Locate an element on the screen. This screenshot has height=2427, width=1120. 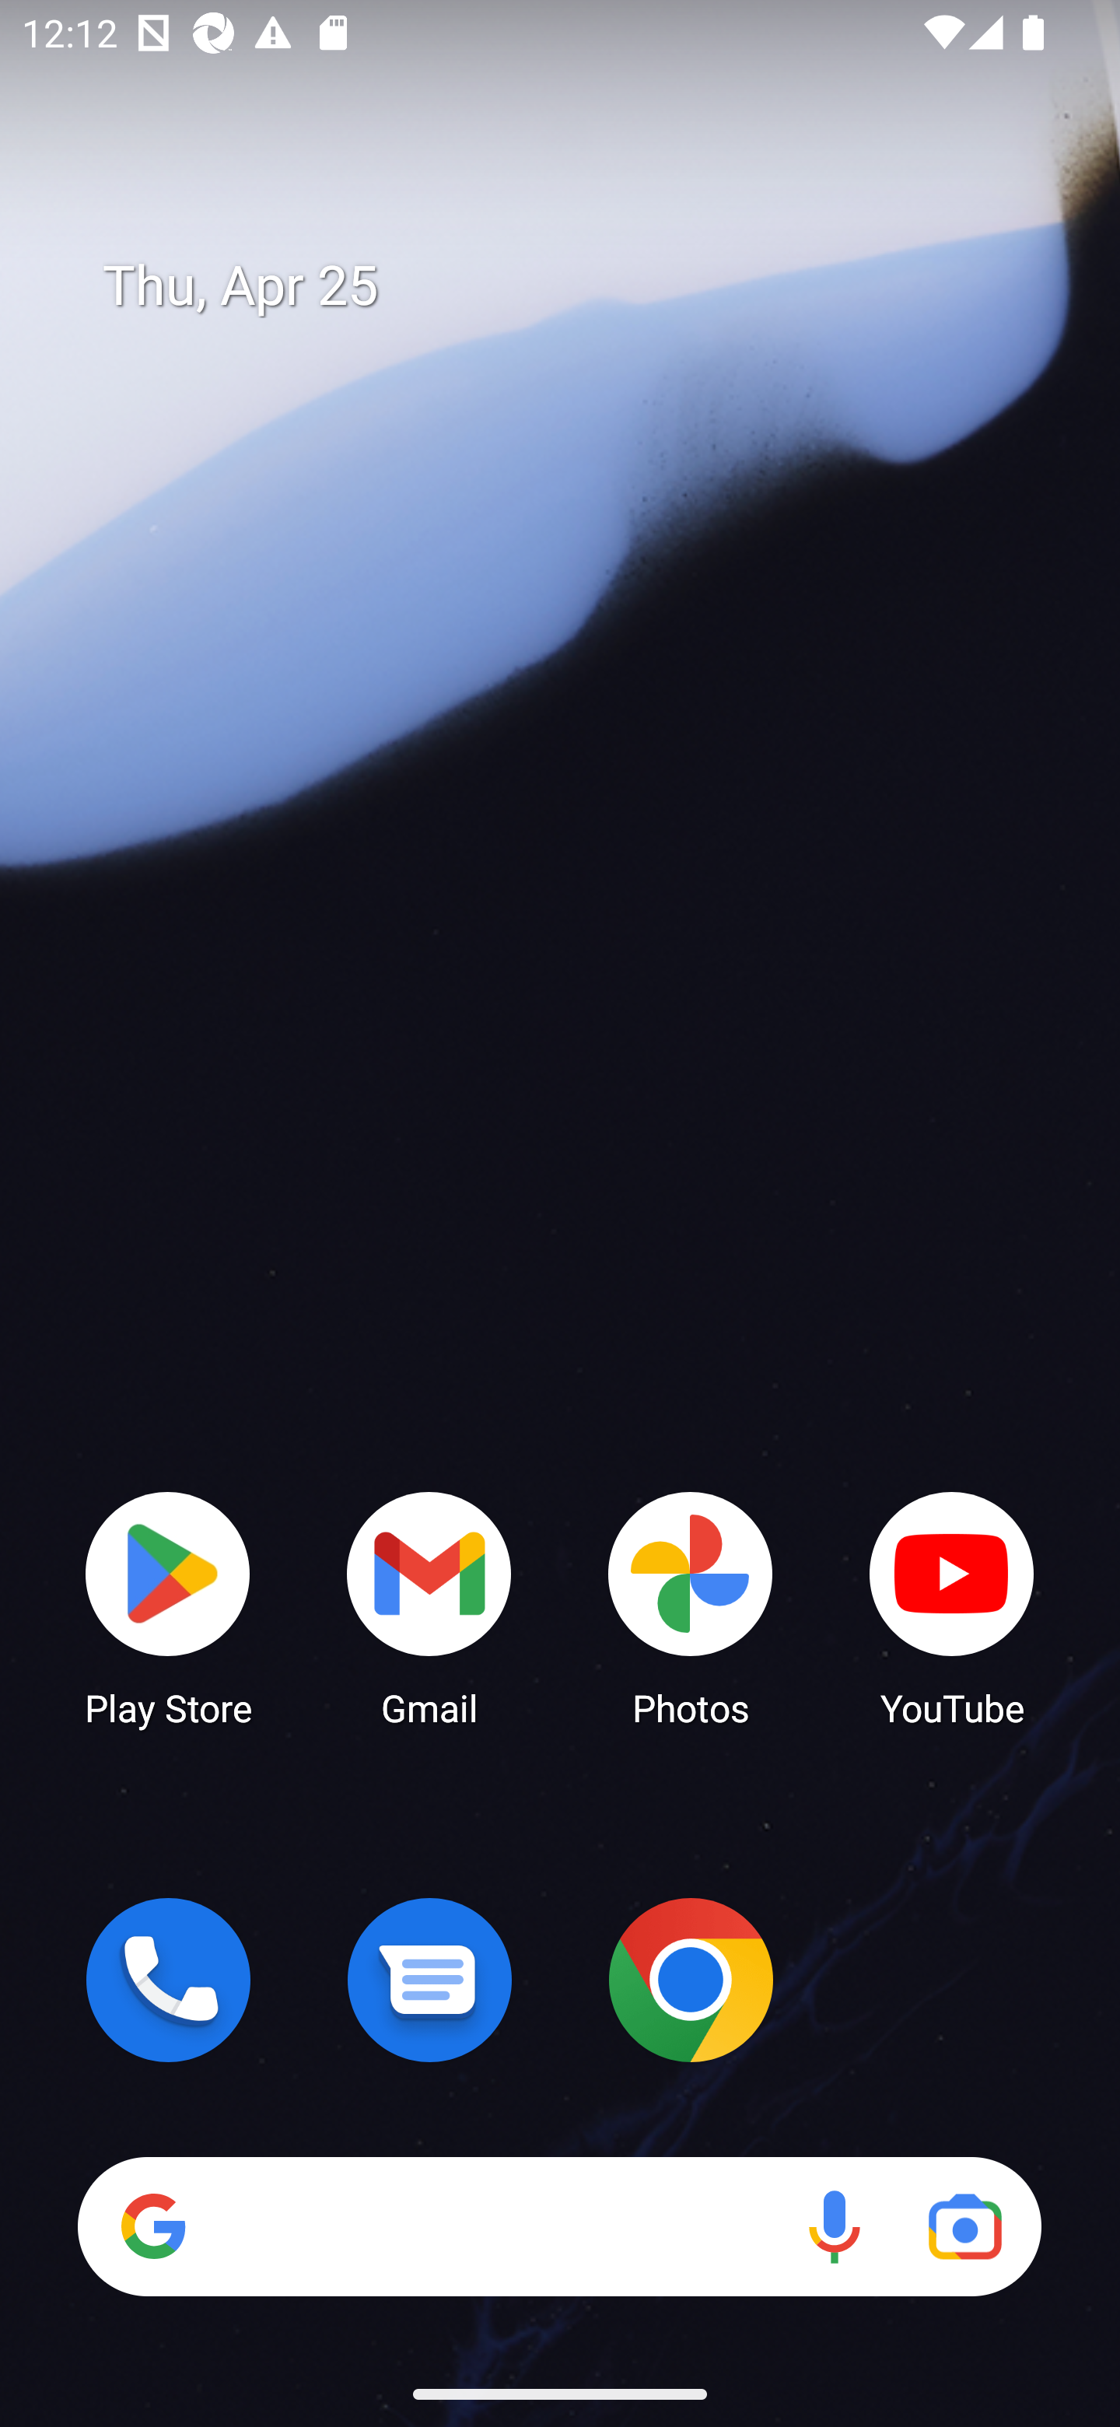
Phone is located at coordinates (168, 1980).